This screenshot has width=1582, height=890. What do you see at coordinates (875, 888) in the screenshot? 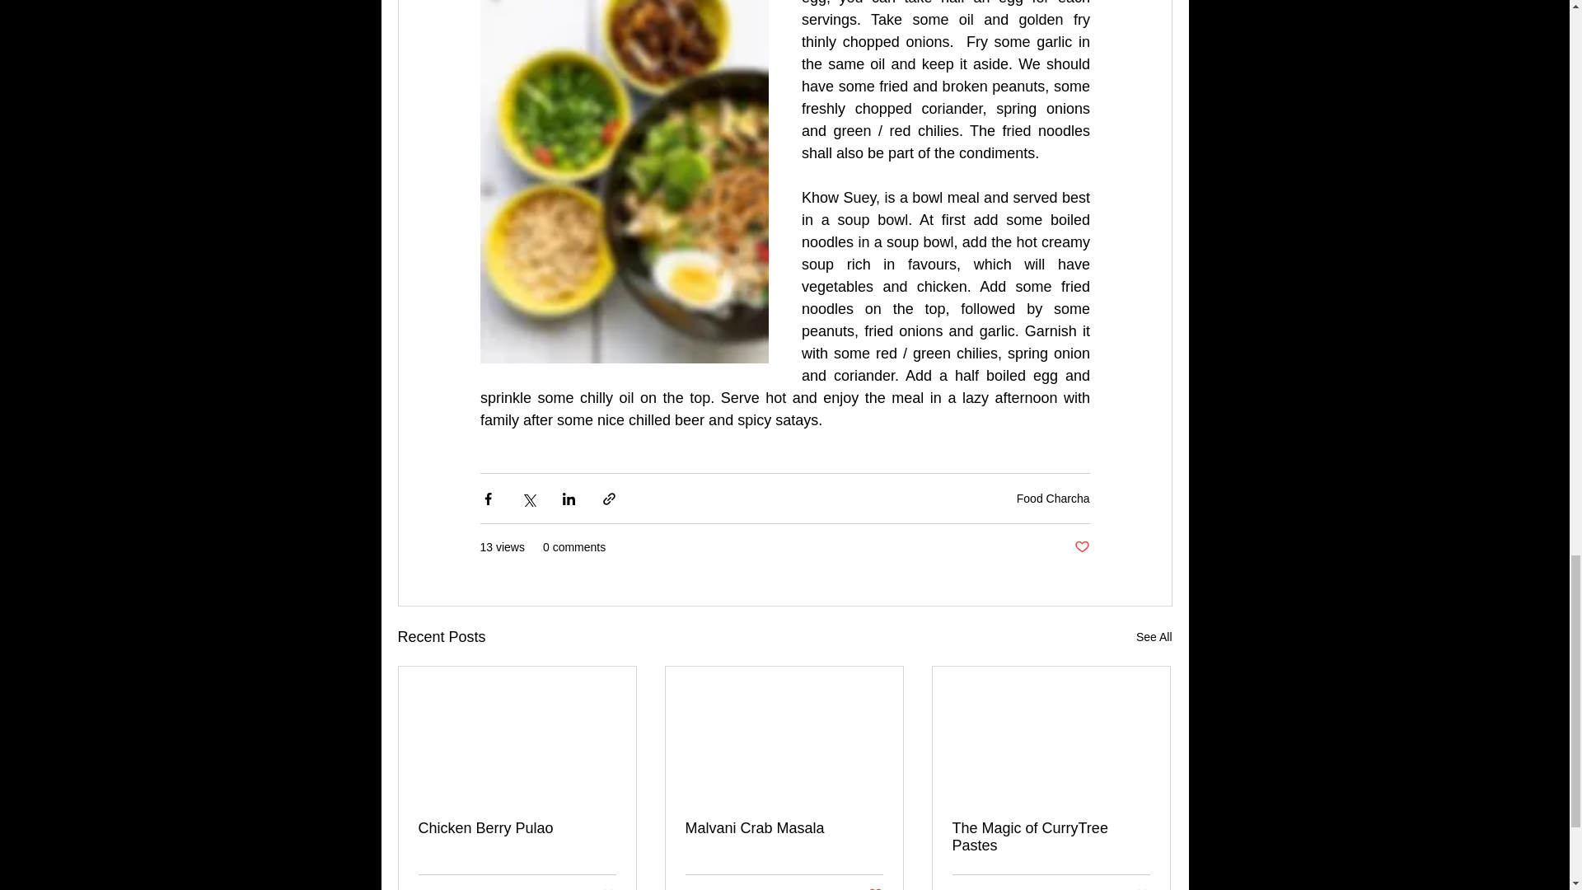
I see `Post not marked as liked` at bounding box center [875, 888].